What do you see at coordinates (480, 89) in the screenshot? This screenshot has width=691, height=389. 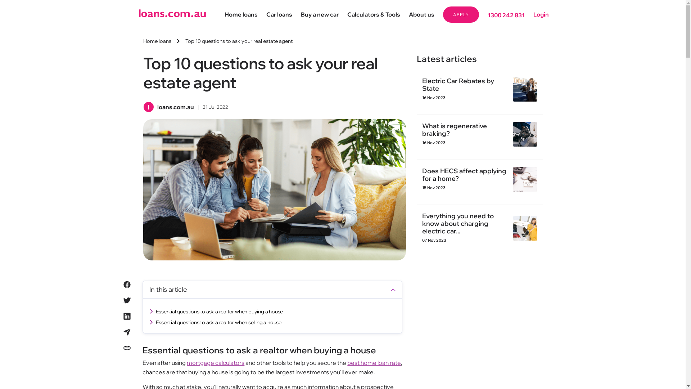 I see `Electric Car Rebates by State
16 Nov 2023` at bounding box center [480, 89].